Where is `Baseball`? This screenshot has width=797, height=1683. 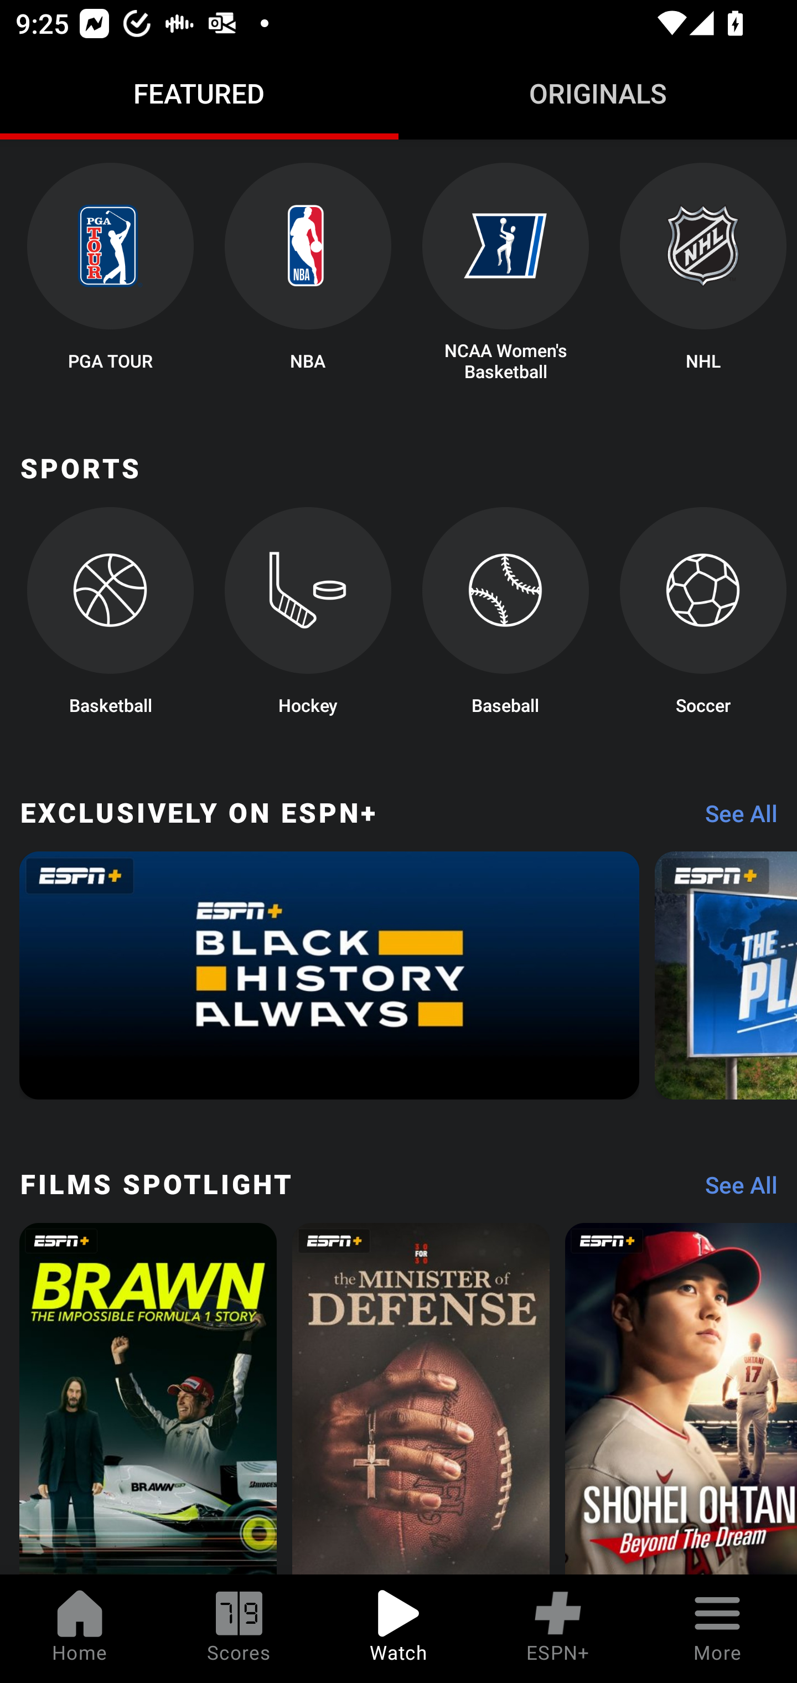
Baseball is located at coordinates (506, 618).